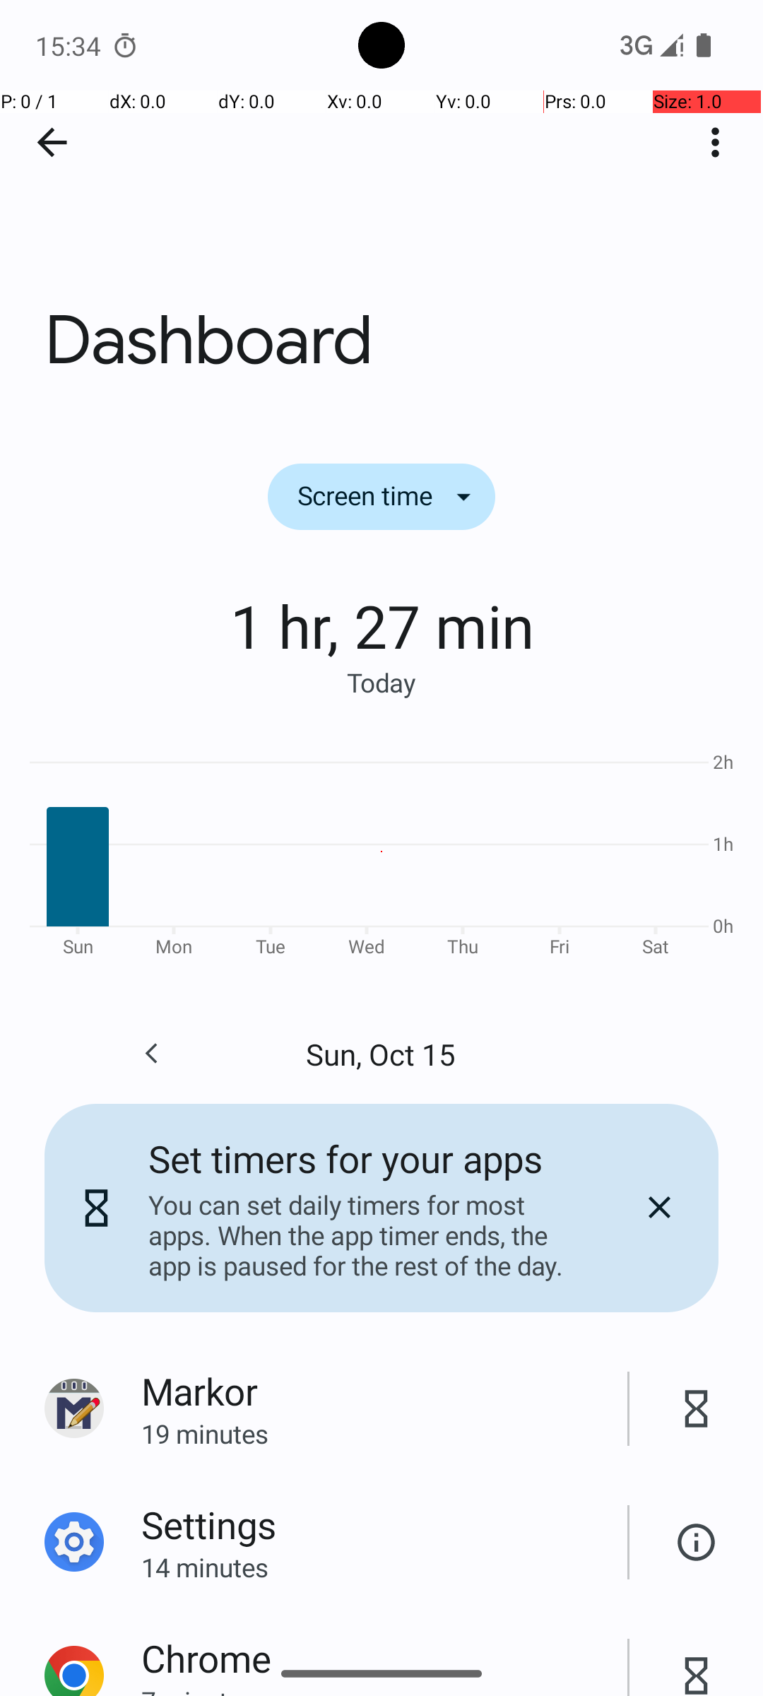 The height and width of the screenshot is (1696, 763). I want to click on Bar Chart. Showing Phone usage data with 7 data points., so click(381, 852).